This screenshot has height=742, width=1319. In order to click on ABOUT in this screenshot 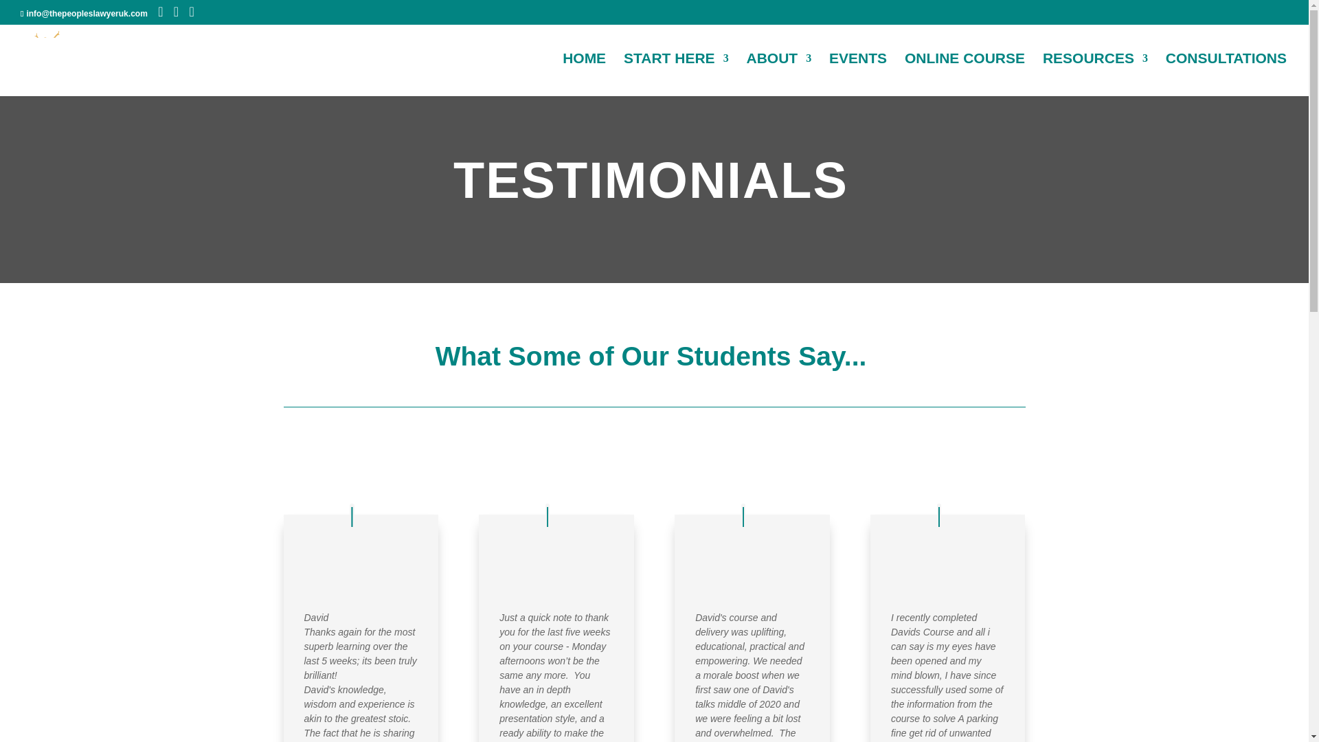, I will do `click(779, 74)`.